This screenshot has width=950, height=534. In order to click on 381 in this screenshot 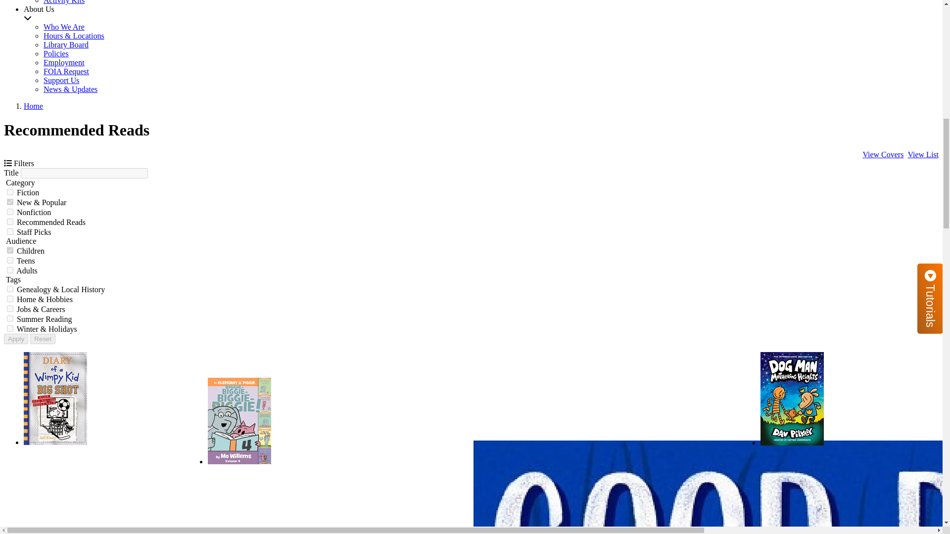, I will do `click(10, 328)`.